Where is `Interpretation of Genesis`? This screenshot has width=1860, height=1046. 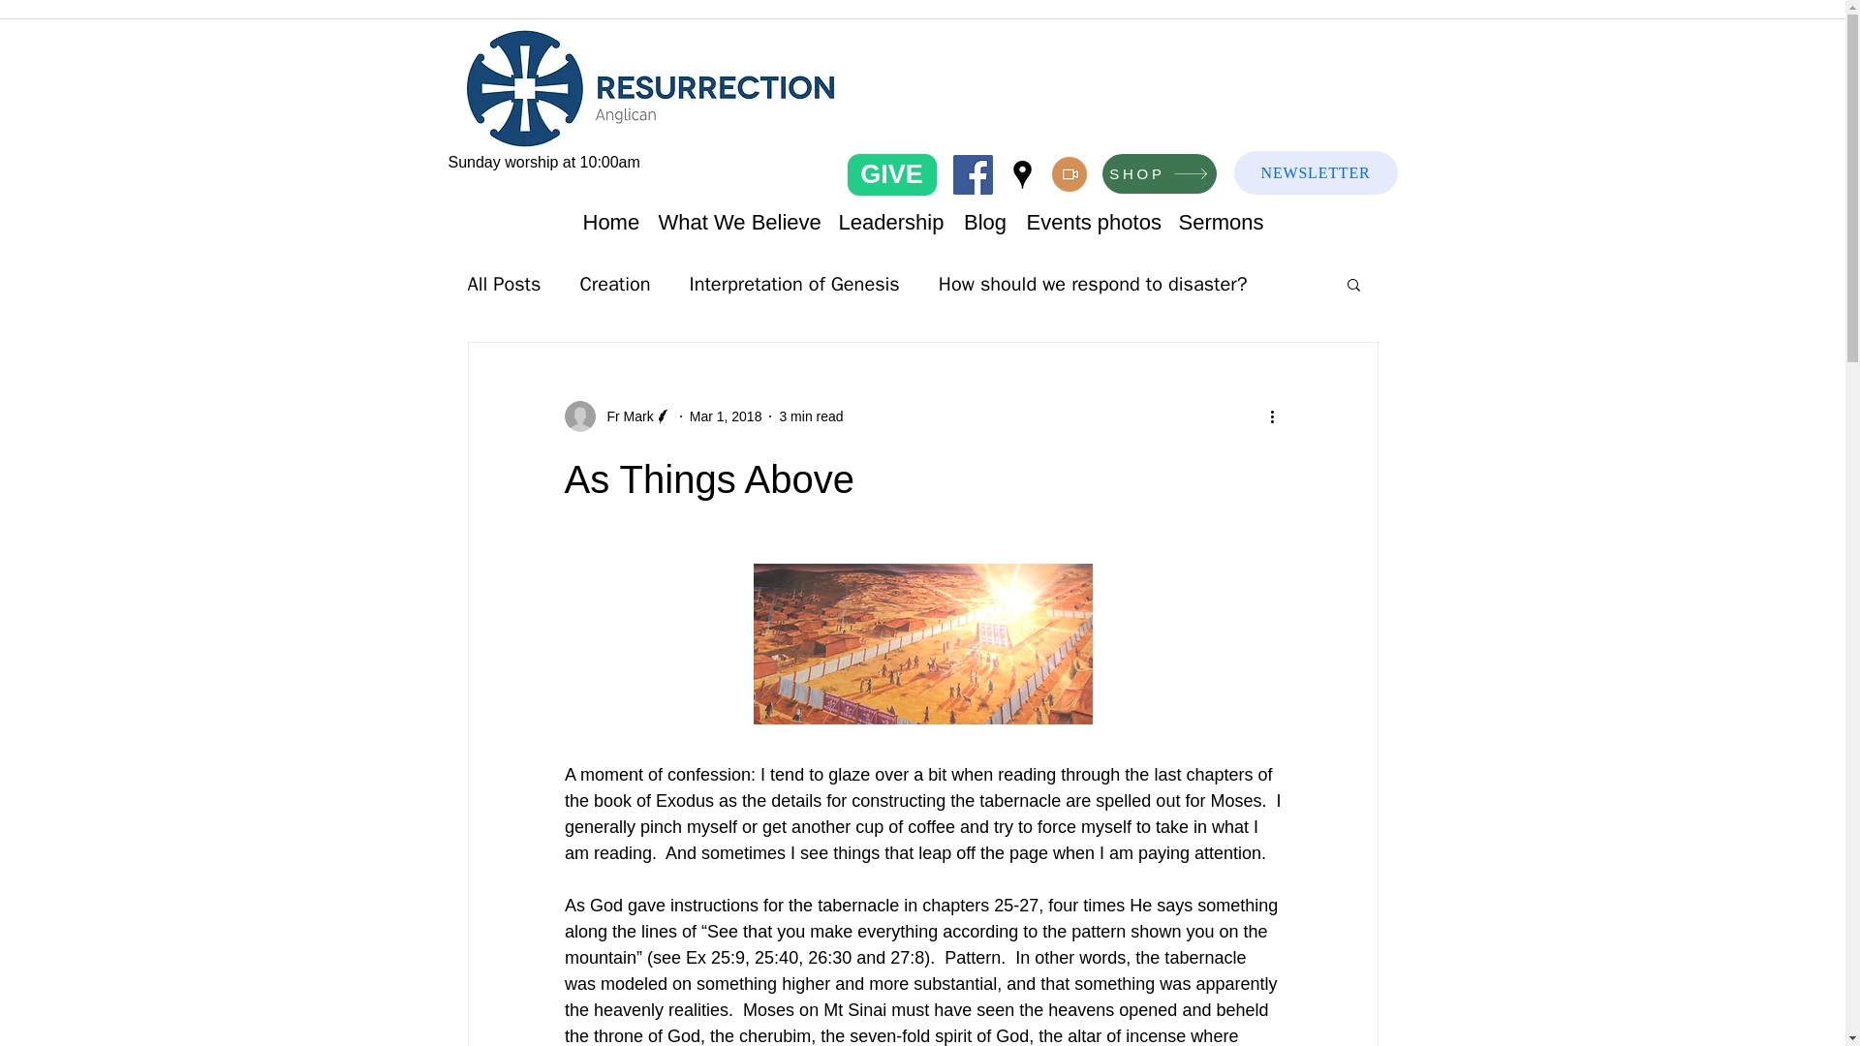
Interpretation of Genesis is located at coordinates (792, 283).